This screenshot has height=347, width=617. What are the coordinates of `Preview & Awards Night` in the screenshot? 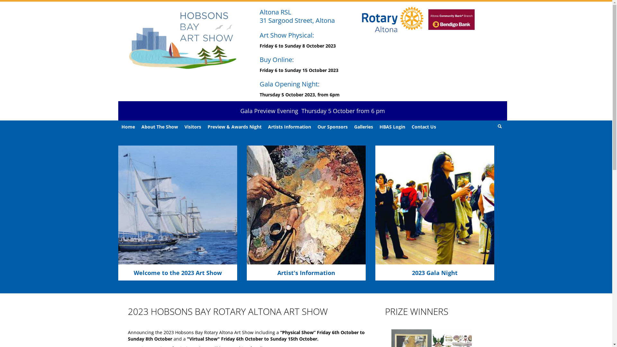 It's located at (235, 127).